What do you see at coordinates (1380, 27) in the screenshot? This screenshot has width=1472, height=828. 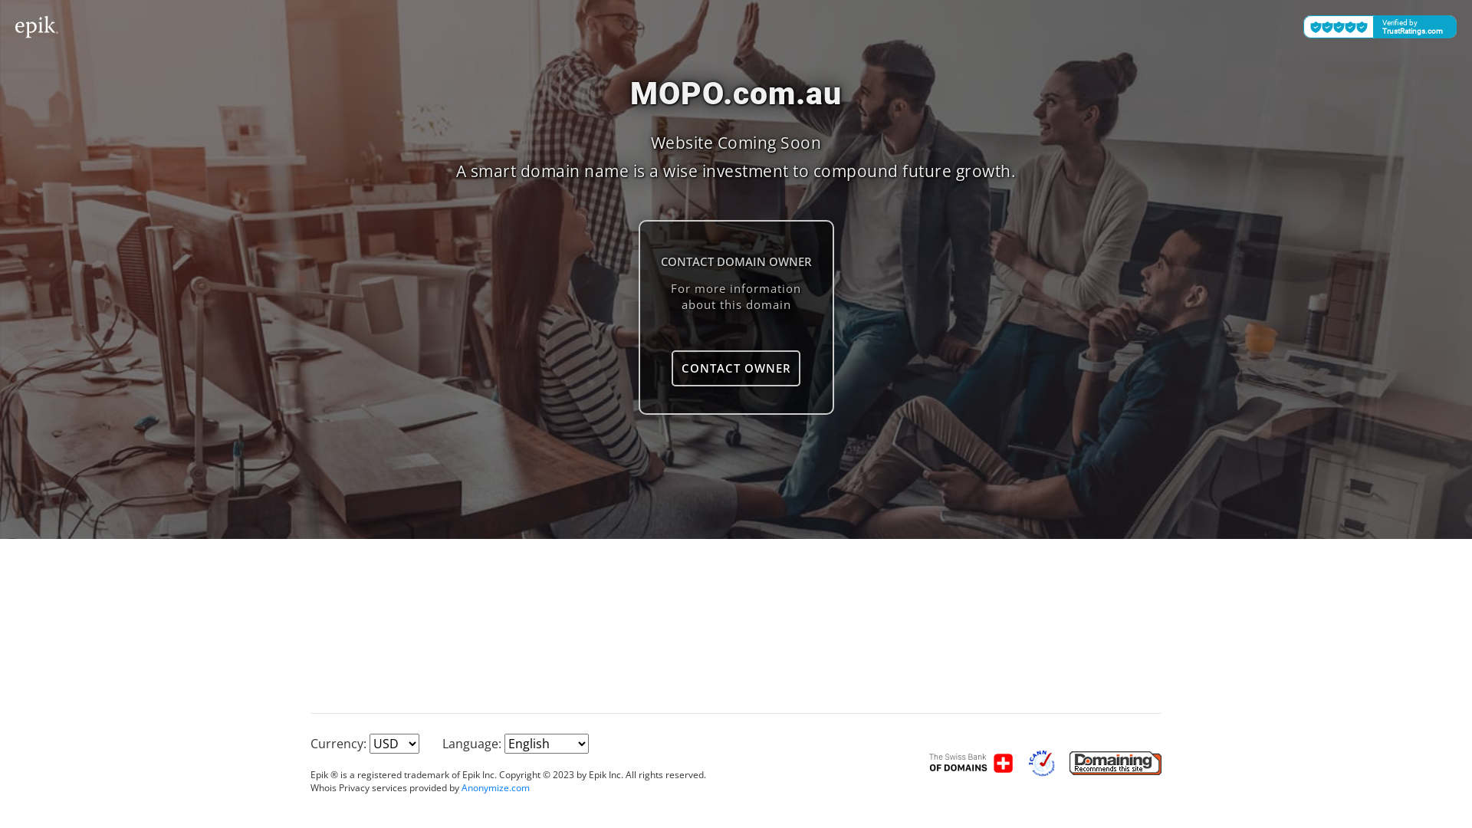 I see `Verified by TrustRatings.com` at bounding box center [1380, 27].